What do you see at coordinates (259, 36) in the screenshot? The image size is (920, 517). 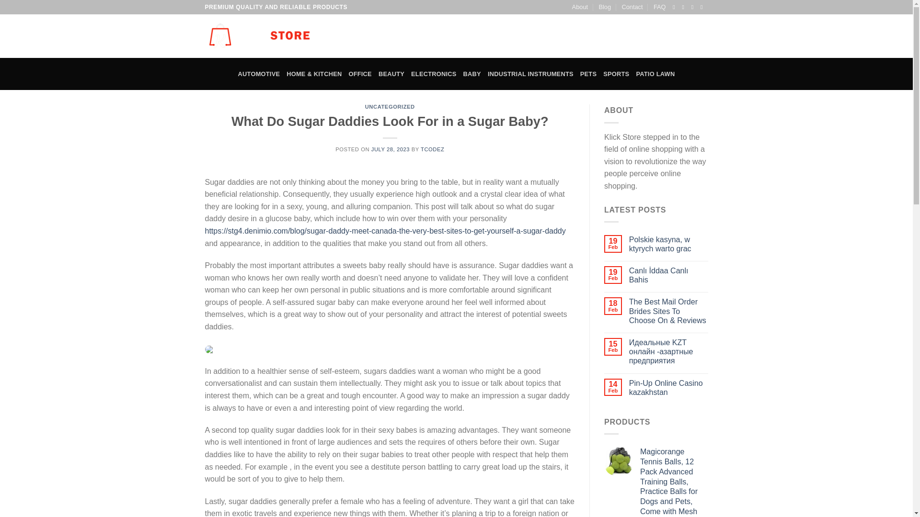 I see `Klick Store - Shopping That Brings Joy` at bounding box center [259, 36].